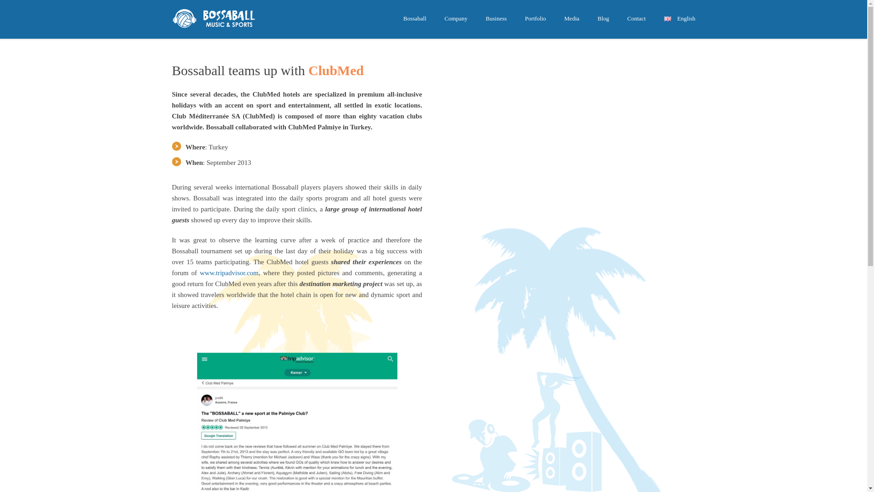 Image resolution: width=874 pixels, height=492 pixels. I want to click on Portfolio, so click(535, 19).